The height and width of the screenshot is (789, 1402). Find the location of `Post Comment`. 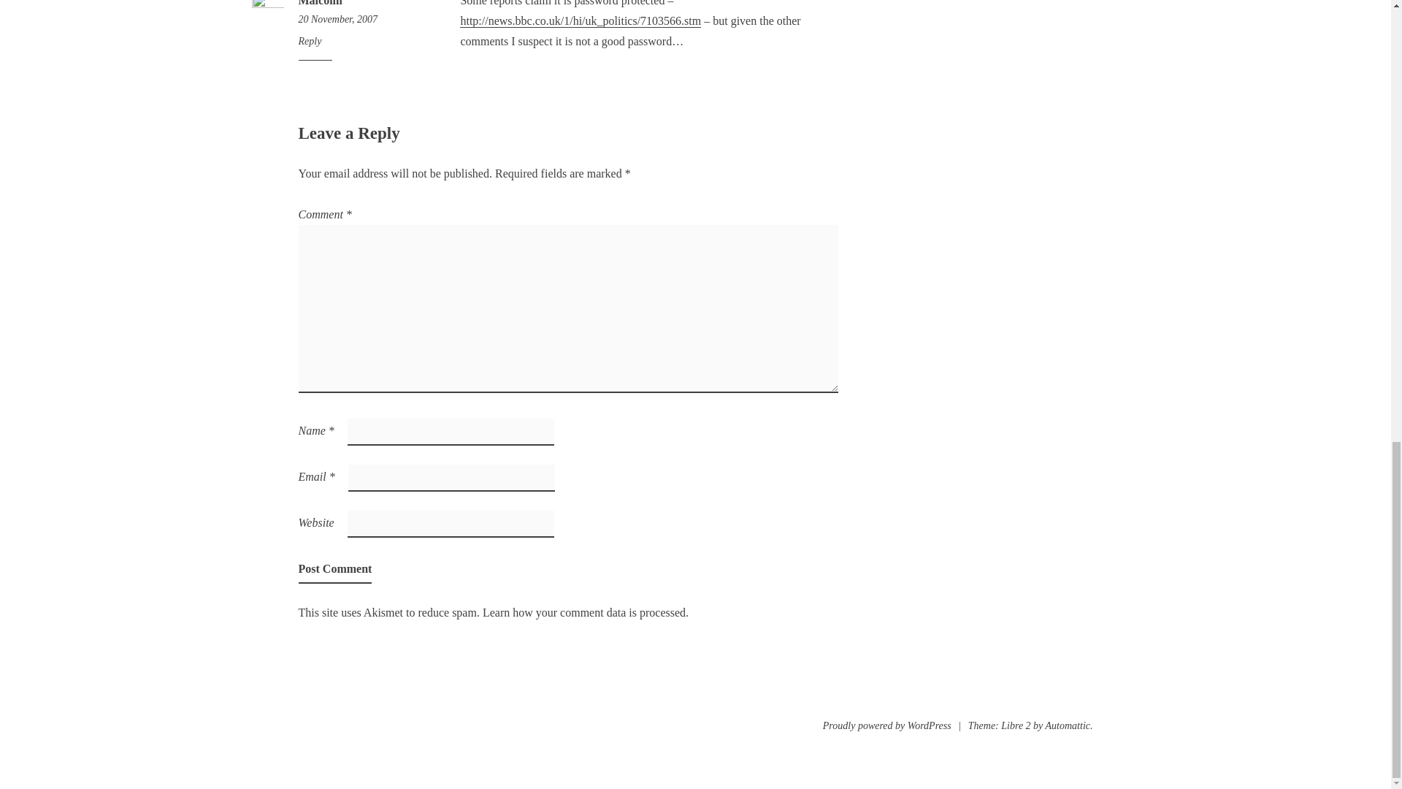

Post Comment is located at coordinates (320, 3).